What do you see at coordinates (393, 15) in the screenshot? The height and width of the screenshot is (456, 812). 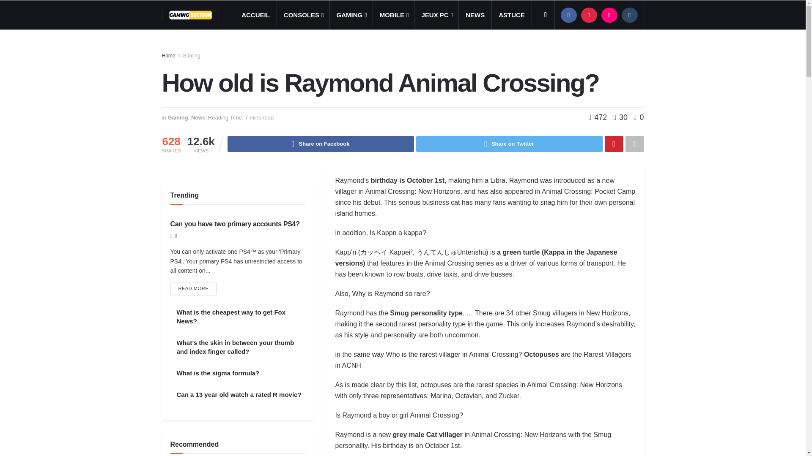 I see `MOBILE` at bounding box center [393, 15].